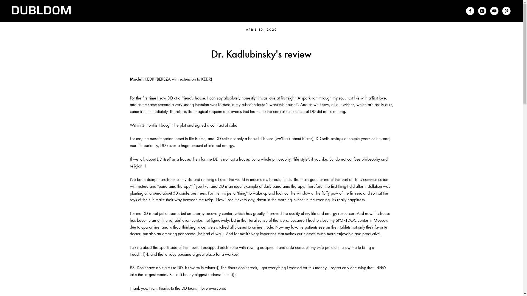 The width and height of the screenshot is (527, 296). I want to click on FRANCHISE, so click(296, 11).